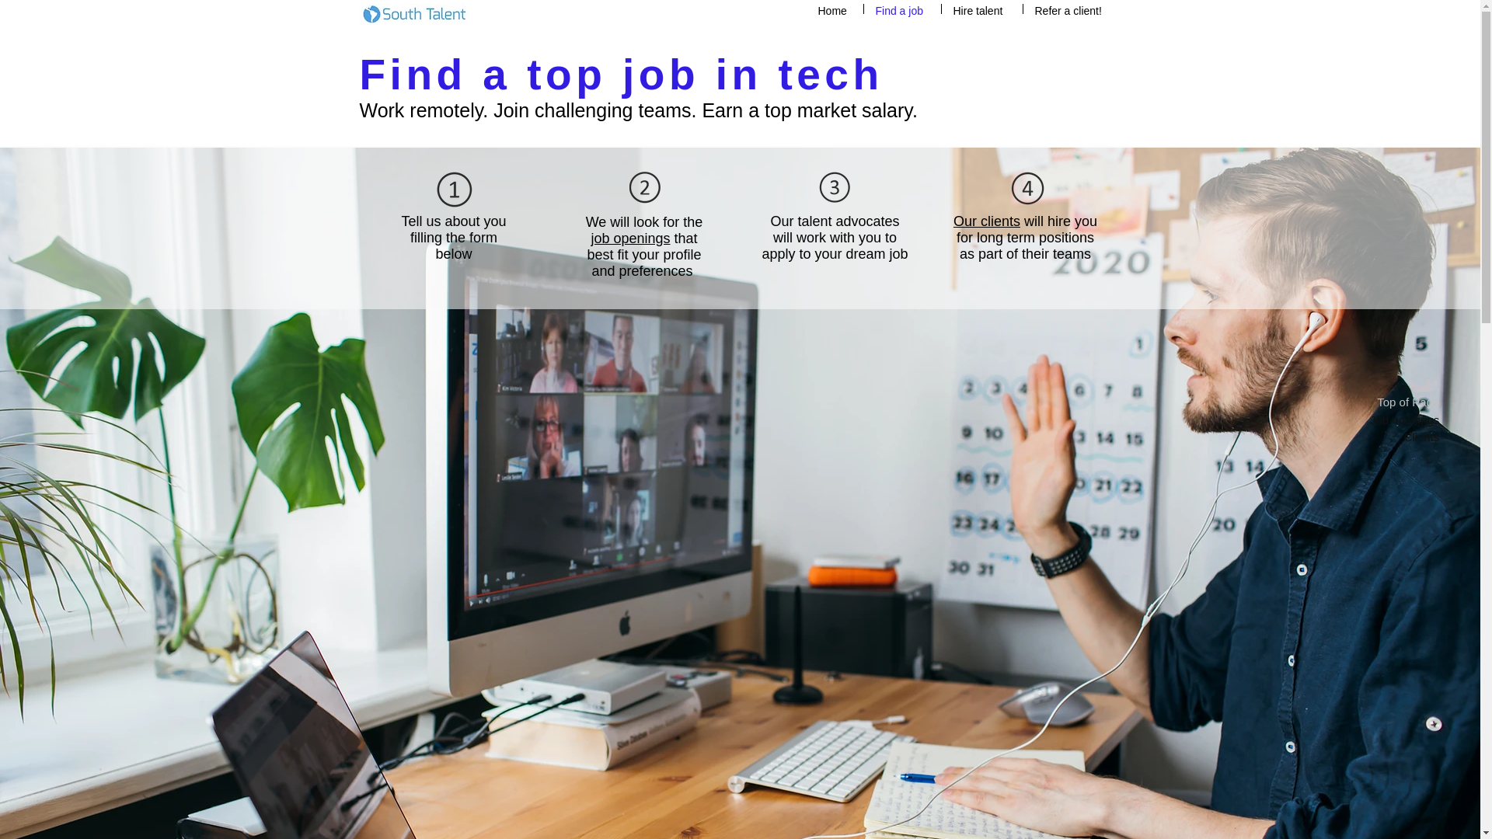 This screenshot has width=1492, height=839. Describe the element at coordinates (1403, 402) in the screenshot. I see `Top of Page` at that location.